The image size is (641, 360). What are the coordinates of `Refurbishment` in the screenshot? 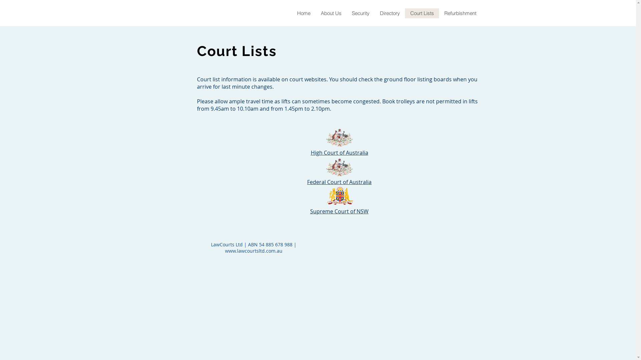 It's located at (460, 13).